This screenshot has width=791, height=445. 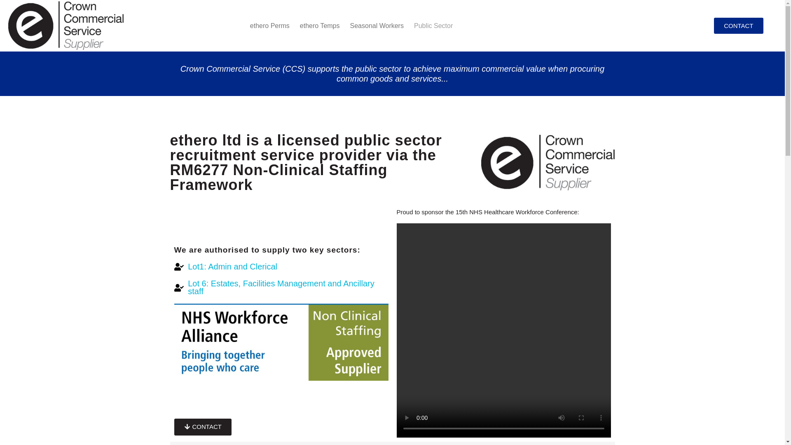 I want to click on ethero Temps, so click(x=320, y=26).